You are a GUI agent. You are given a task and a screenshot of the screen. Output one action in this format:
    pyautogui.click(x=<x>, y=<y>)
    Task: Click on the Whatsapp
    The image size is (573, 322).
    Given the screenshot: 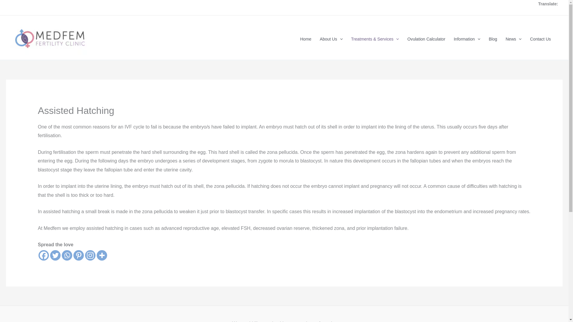 What is the action you would take?
    pyautogui.click(x=67, y=255)
    